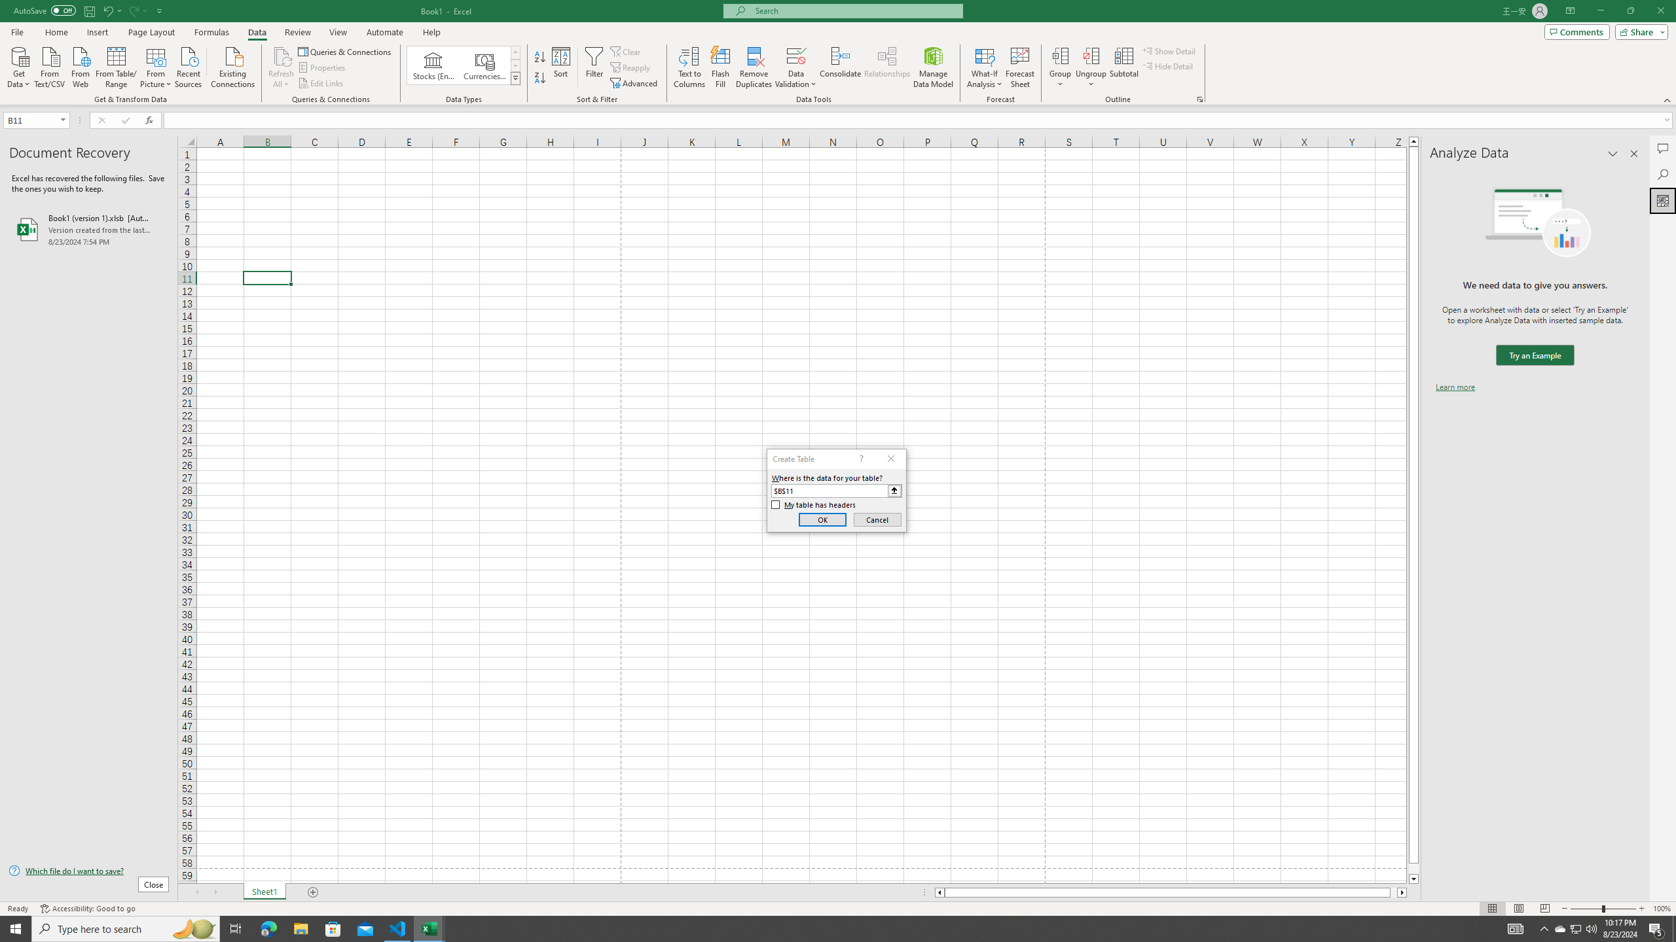  What do you see at coordinates (321, 84) in the screenshot?
I see `Edit Links` at bounding box center [321, 84].